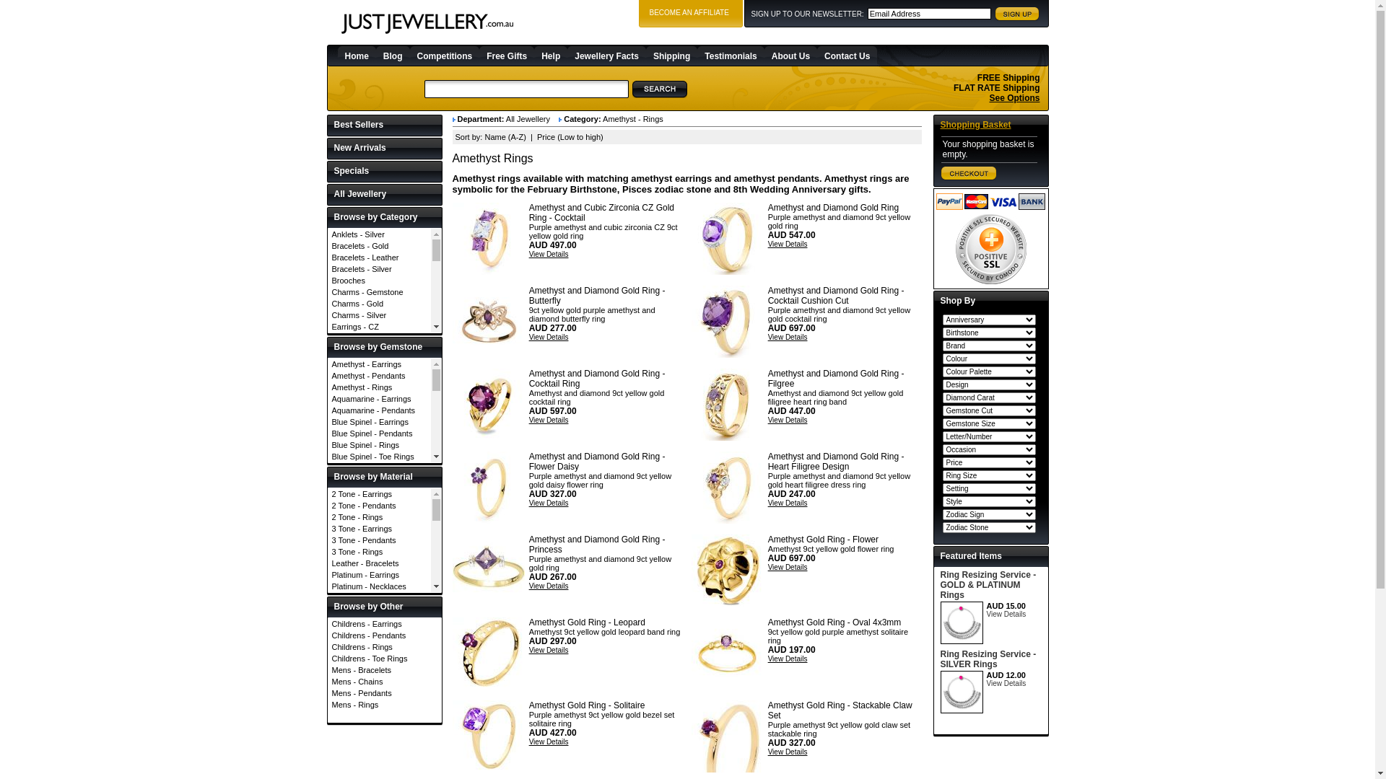  Describe the element at coordinates (380, 491) in the screenshot. I see `Blue Topaz - Pendants` at that location.